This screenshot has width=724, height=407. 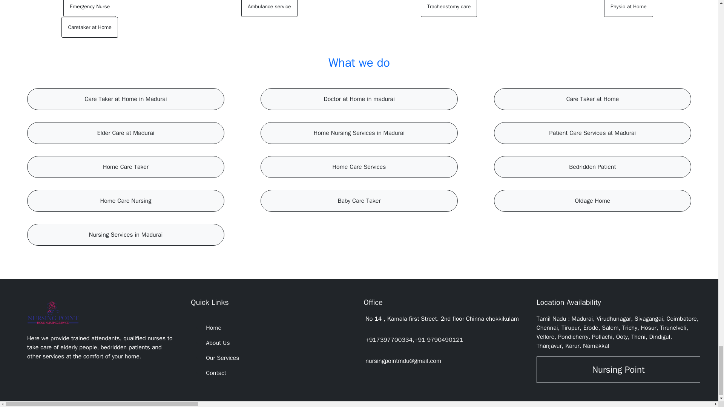 I want to click on Home Care Taker, so click(x=125, y=167).